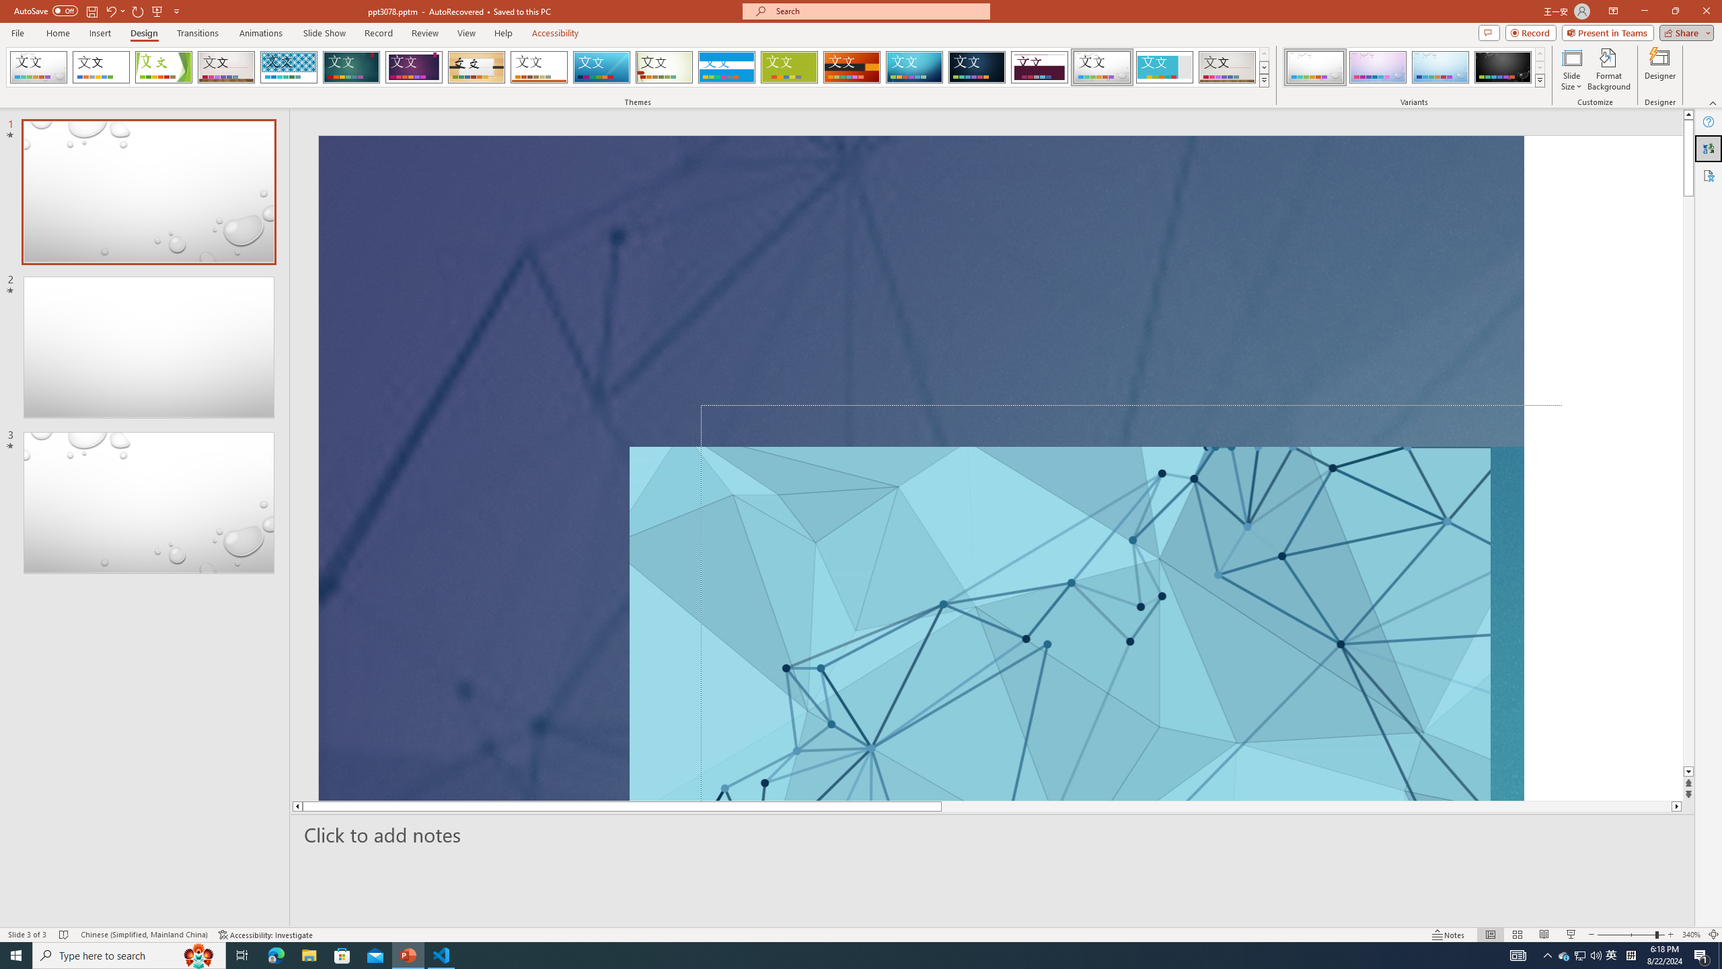 The height and width of the screenshot is (969, 1722). What do you see at coordinates (1228, 67) in the screenshot?
I see `Gallery` at bounding box center [1228, 67].